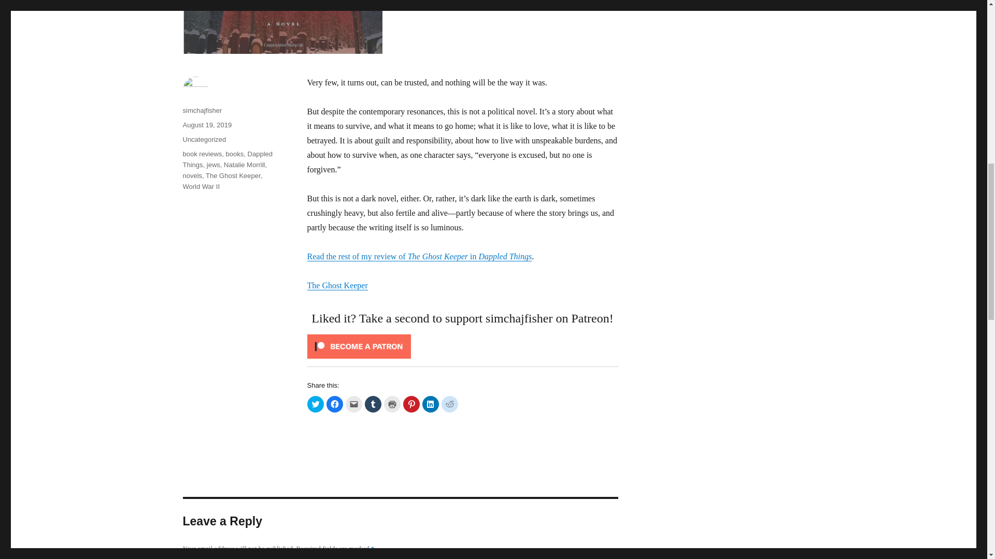 The width and height of the screenshot is (995, 559). What do you see at coordinates (335, 404) in the screenshot?
I see `Click to share on Facebook` at bounding box center [335, 404].